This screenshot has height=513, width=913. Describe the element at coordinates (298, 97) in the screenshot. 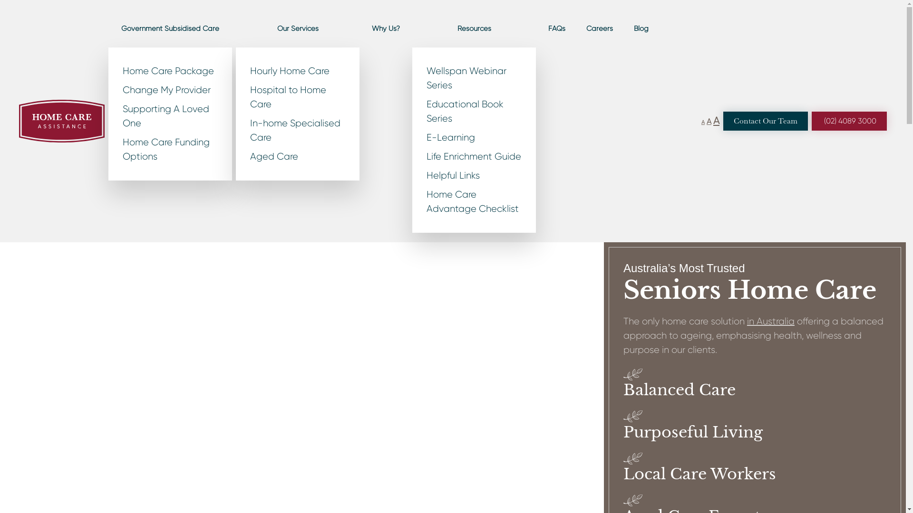

I see `Hospital to Home Care` at that location.